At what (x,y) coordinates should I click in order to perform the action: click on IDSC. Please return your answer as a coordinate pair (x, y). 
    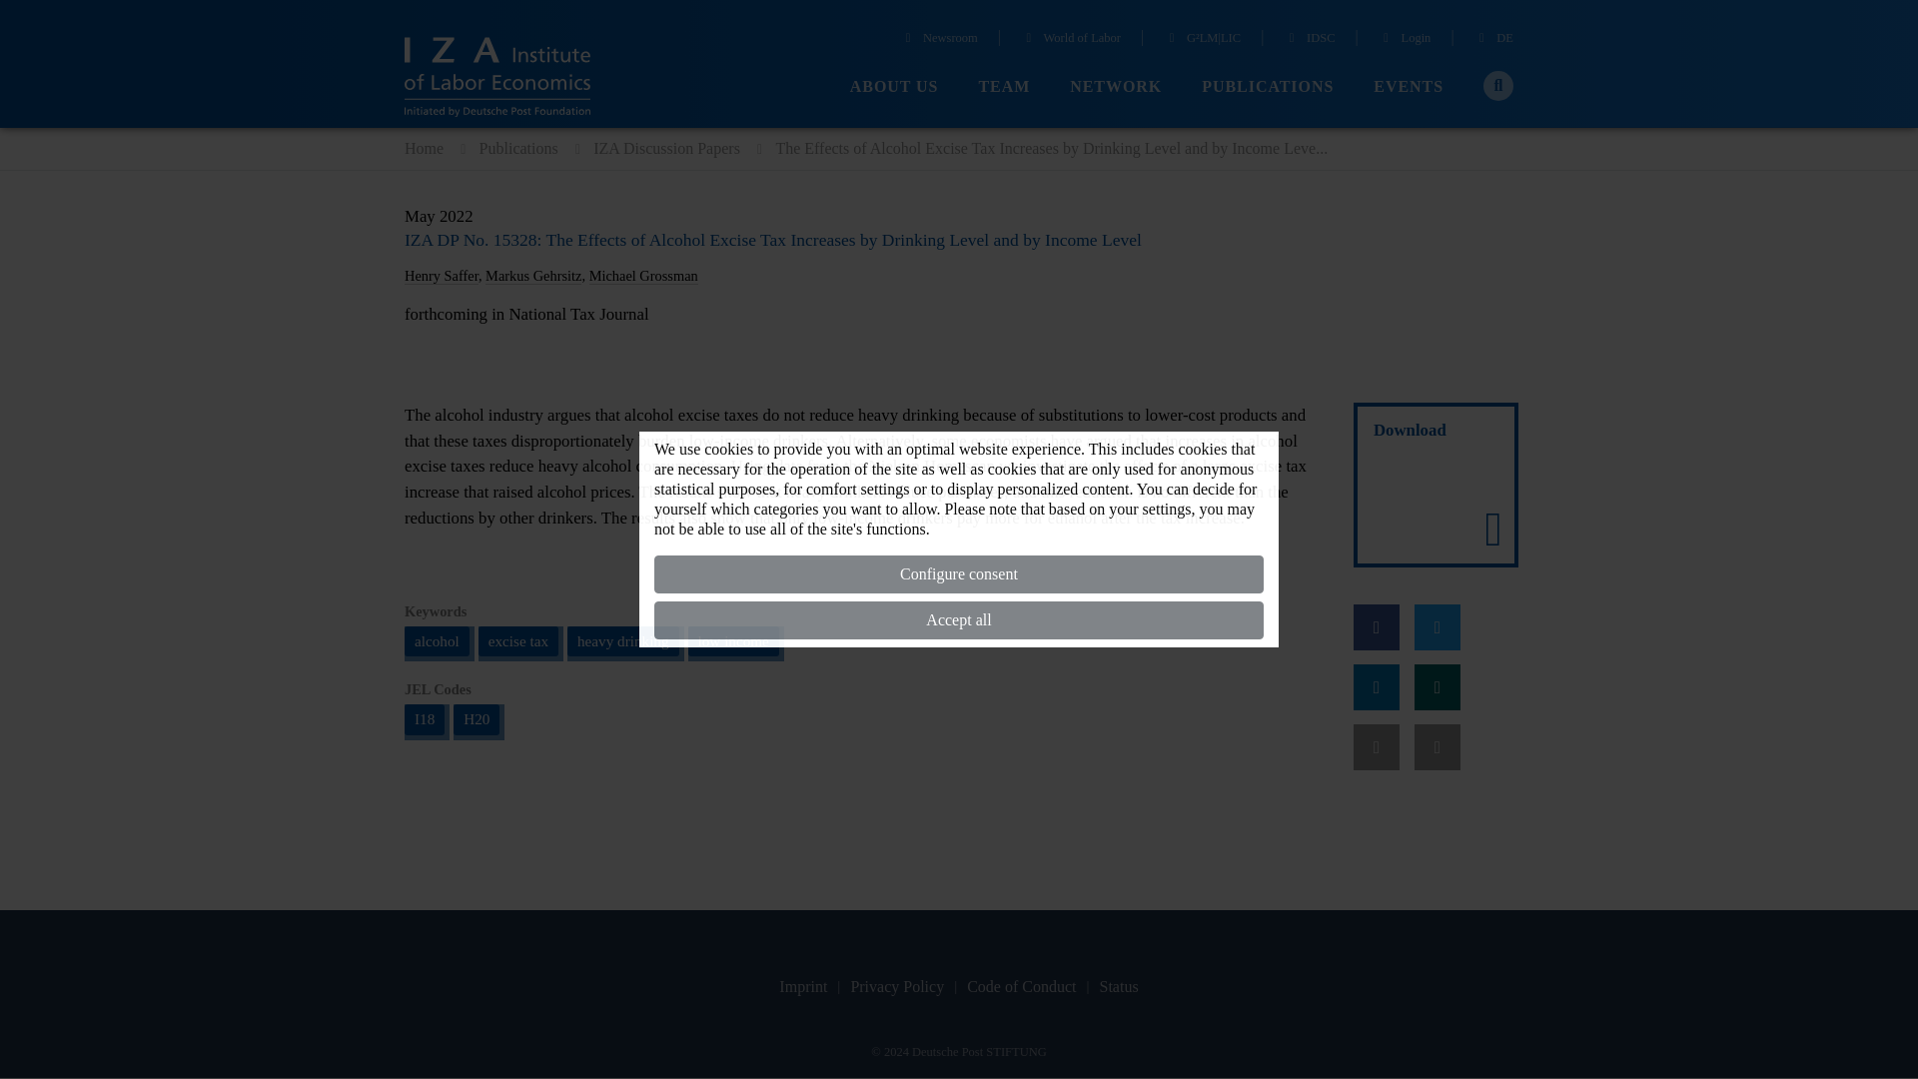
    Looking at the image, I should click on (1309, 40).